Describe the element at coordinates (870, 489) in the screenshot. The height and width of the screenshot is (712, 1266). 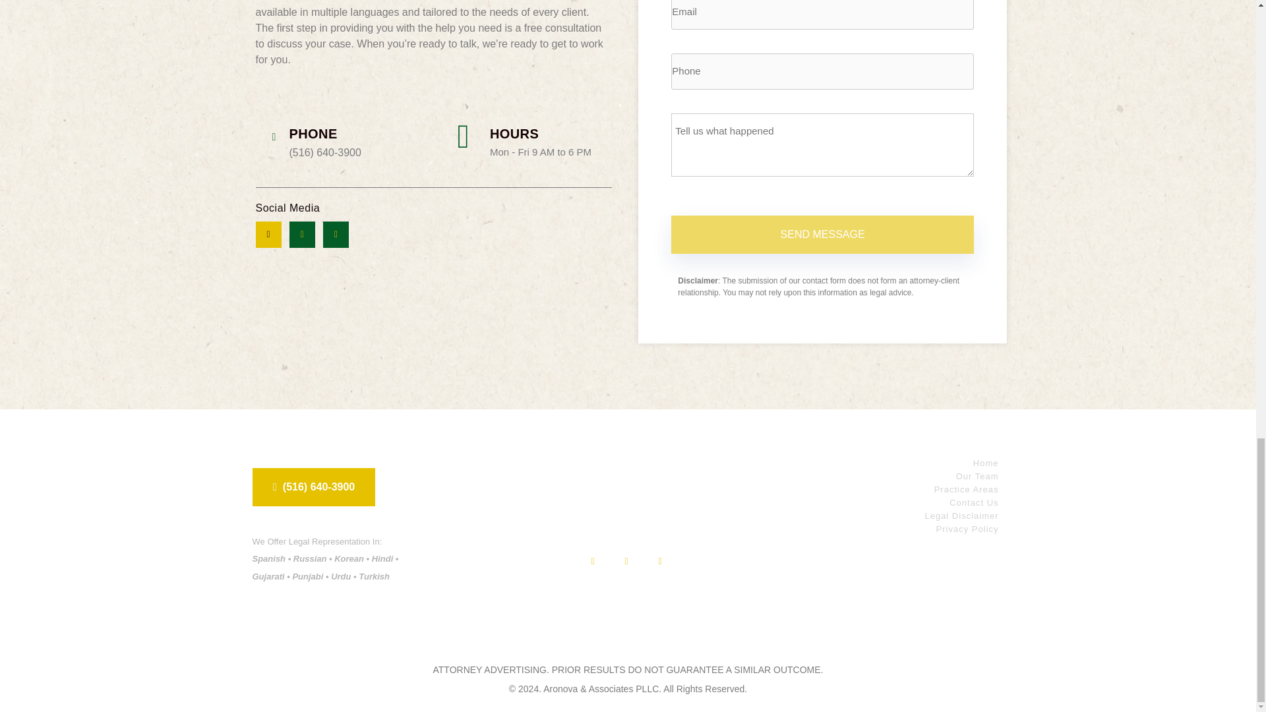
I see `Practice Areas` at that location.